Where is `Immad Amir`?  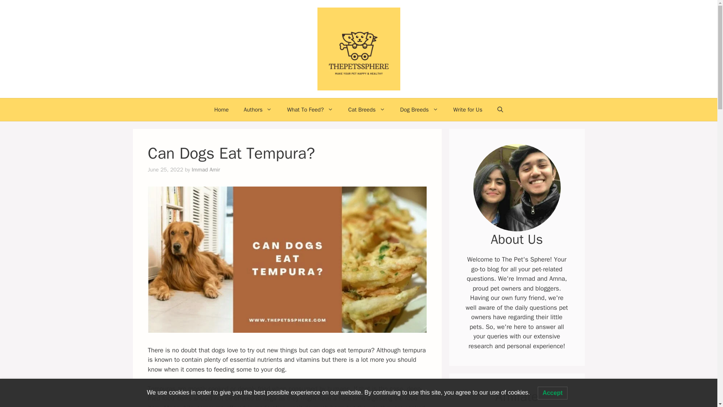
Immad Amir is located at coordinates (206, 170).